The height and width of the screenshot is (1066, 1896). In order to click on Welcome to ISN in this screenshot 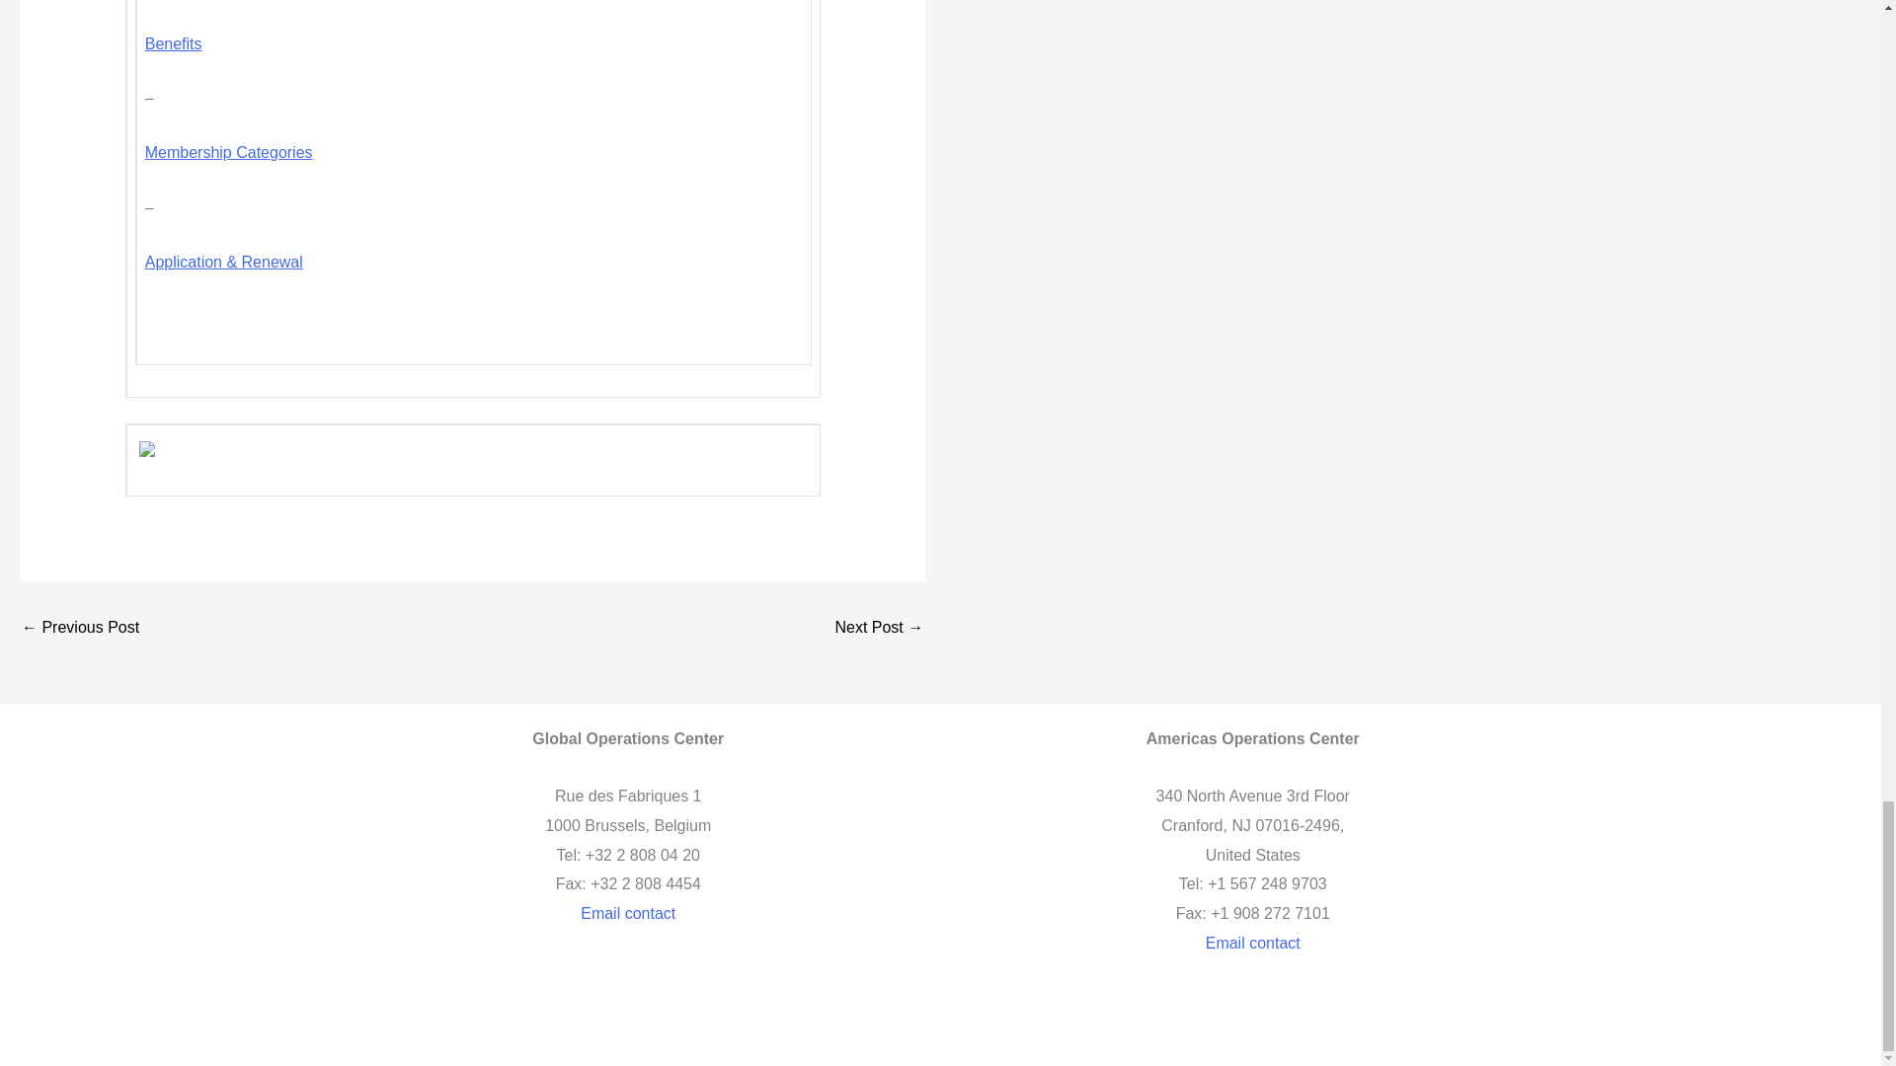, I will do `click(79, 627)`.